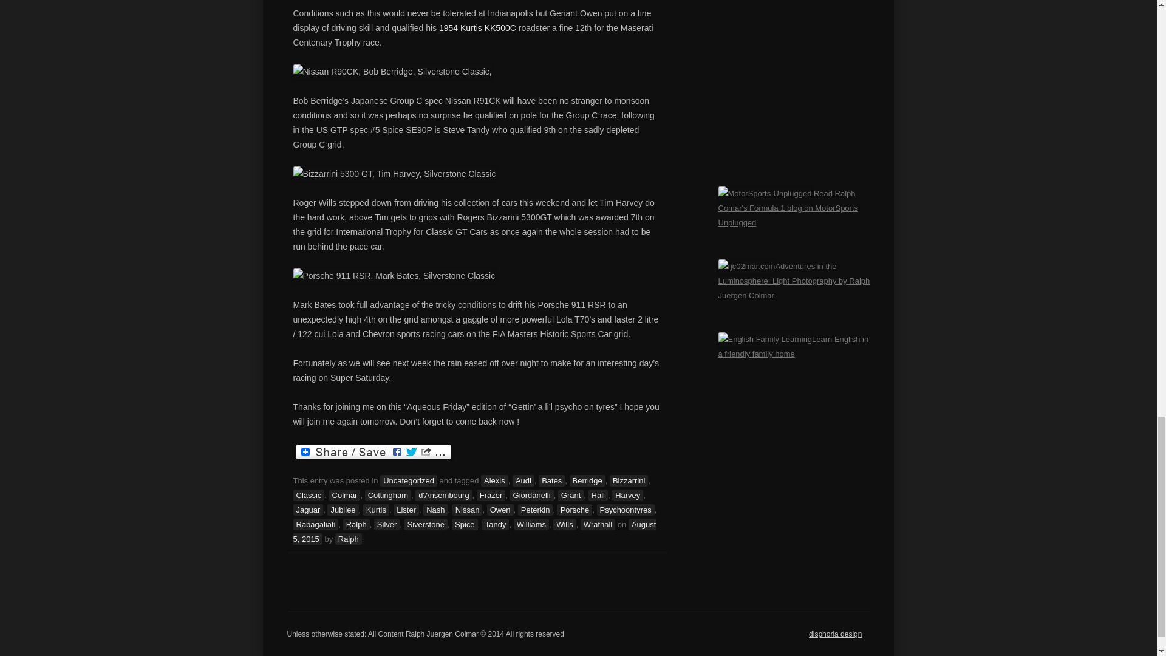 The image size is (1166, 656). I want to click on Uncategorized, so click(408, 480).